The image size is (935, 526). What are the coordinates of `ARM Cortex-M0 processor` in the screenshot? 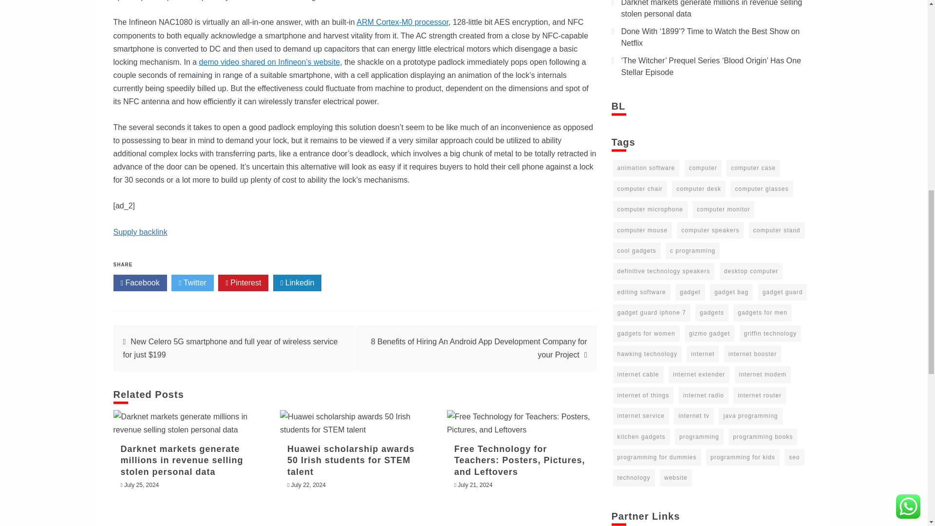 It's located at (402, 22).